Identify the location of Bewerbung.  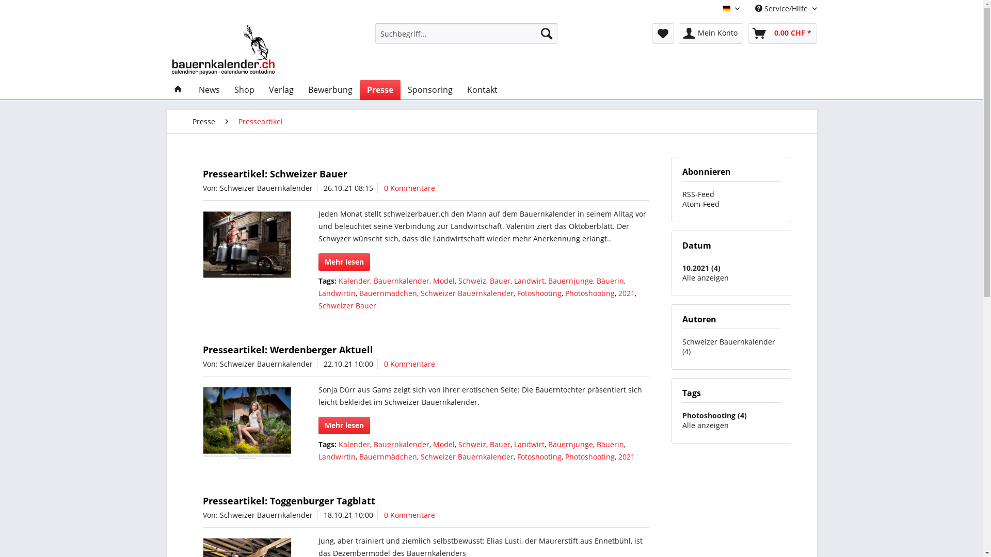
(330, 90).